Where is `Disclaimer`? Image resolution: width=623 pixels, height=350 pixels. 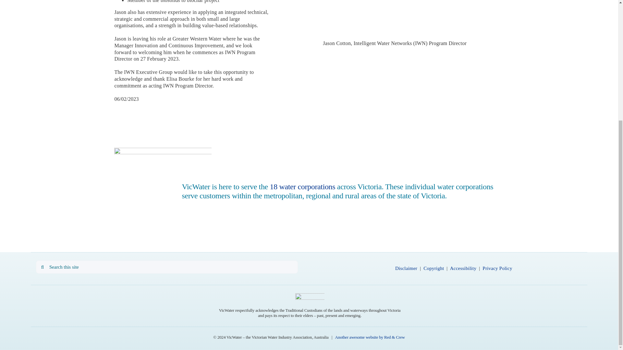
Disclaimer is located at coordinates (406, 268).